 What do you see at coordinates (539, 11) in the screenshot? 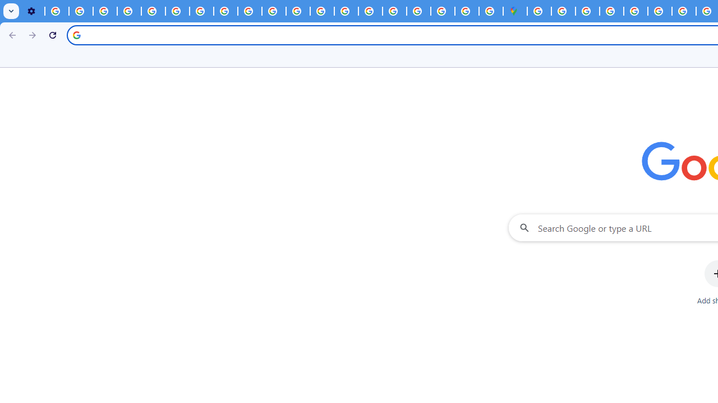
I see `Sign in - Google Accounts` at bounding box center [539, 11].